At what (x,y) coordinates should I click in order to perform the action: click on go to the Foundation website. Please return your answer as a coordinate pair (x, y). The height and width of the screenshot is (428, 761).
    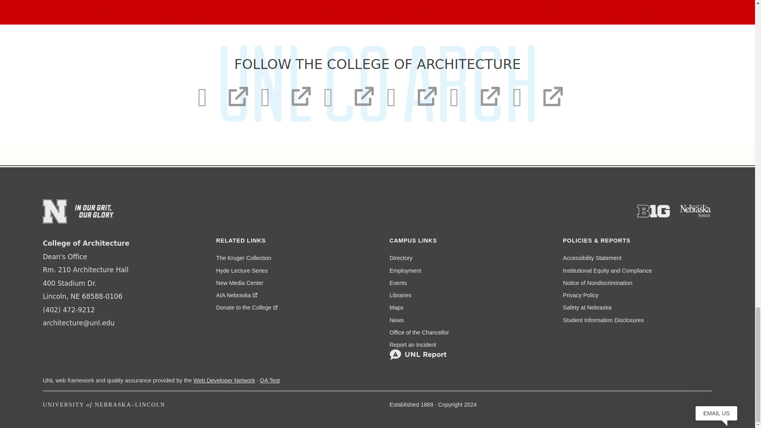
    Looking at the image, I should click on (247, 308).